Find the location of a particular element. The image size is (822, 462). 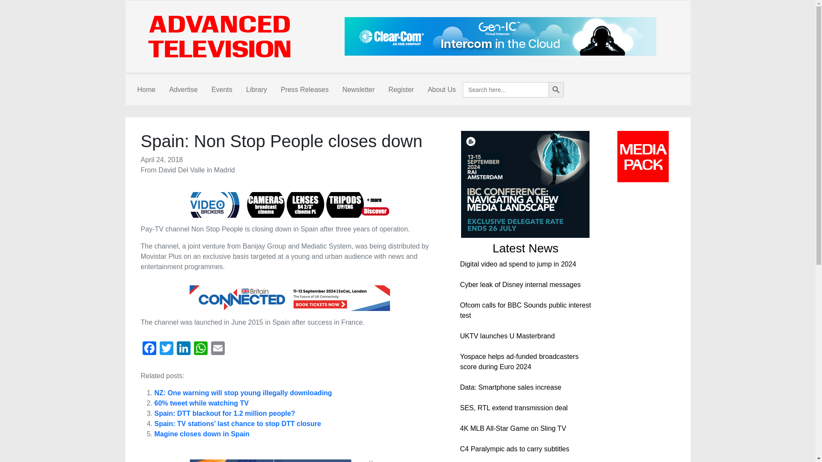

NZ: One warning will stop young illegally downloading is located at coordinates (243, 393).